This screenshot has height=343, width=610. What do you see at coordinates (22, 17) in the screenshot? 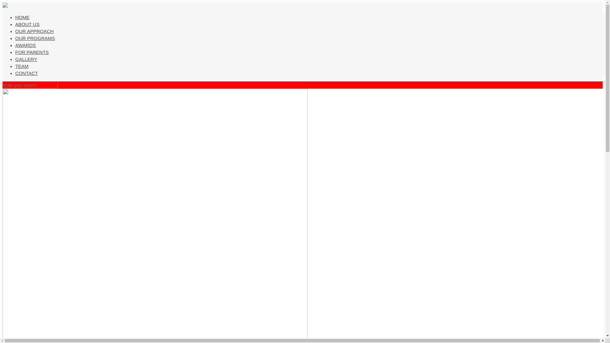
I see `HOME` at bounding box center [22, 17].